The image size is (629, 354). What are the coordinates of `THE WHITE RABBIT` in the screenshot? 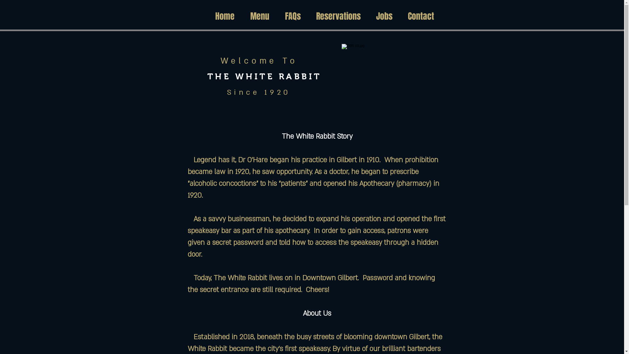 It's located at (264, 76).